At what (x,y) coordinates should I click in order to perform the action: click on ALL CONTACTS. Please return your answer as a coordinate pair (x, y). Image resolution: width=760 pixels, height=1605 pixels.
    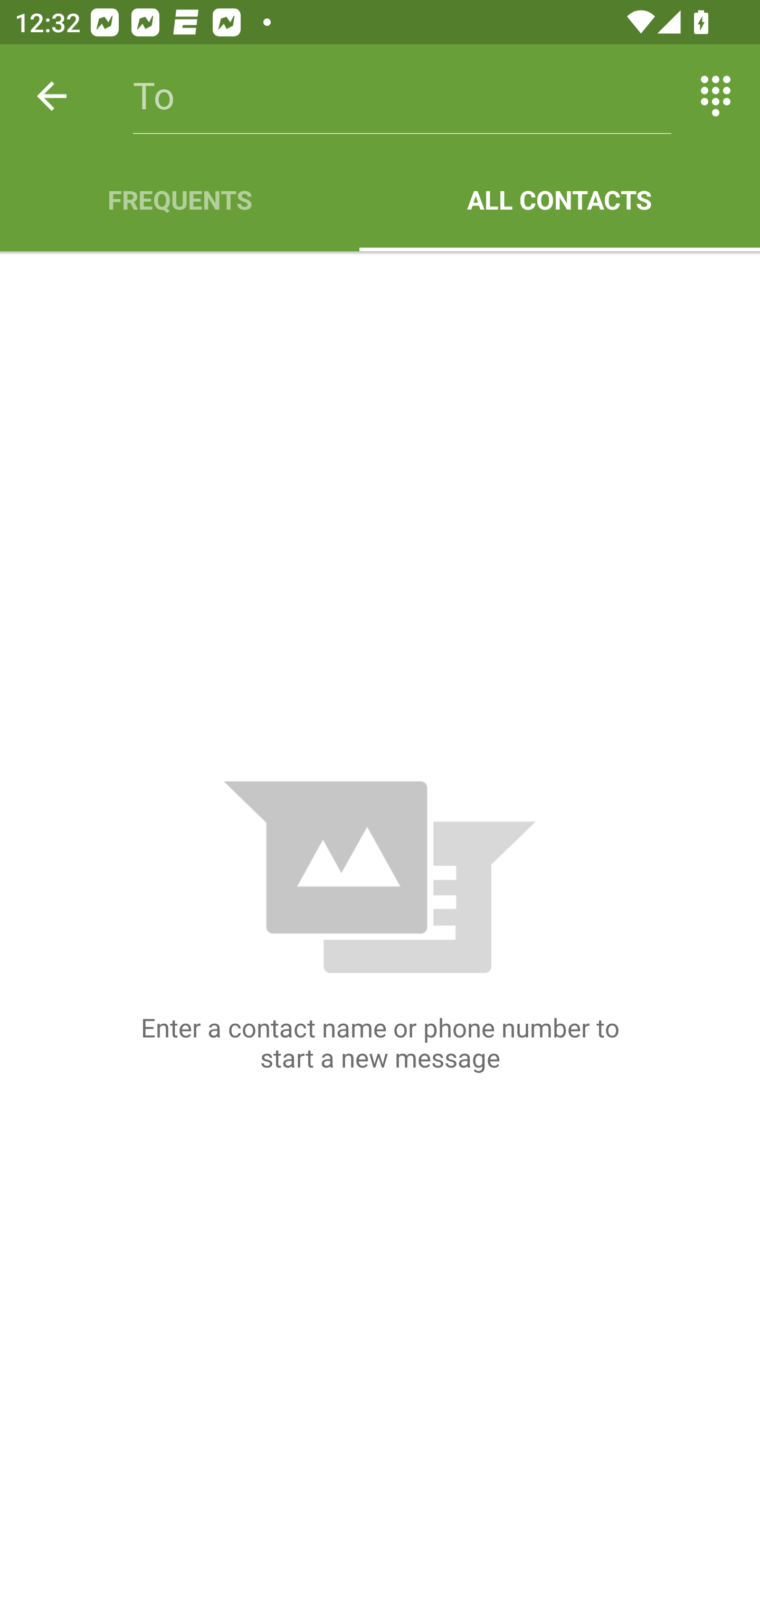
    Looking at the image, I should click on (559, 200).